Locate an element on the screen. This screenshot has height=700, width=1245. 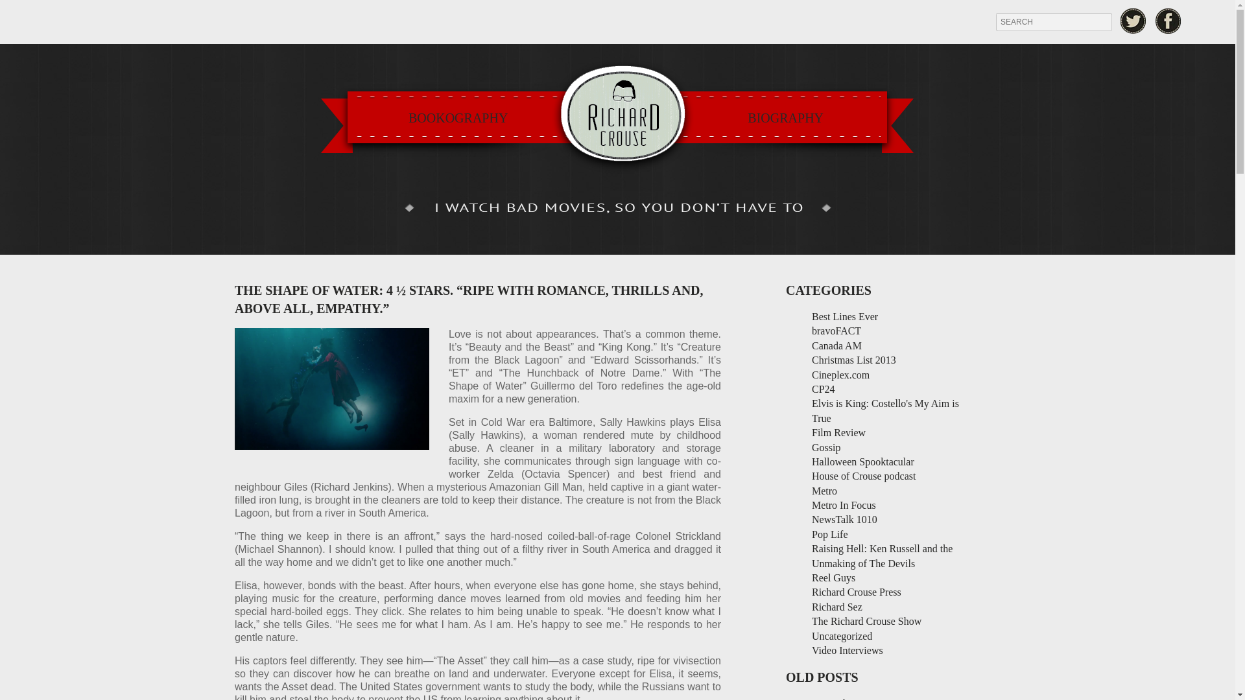
Best Lines Ever is located at coordinates (844, 316).